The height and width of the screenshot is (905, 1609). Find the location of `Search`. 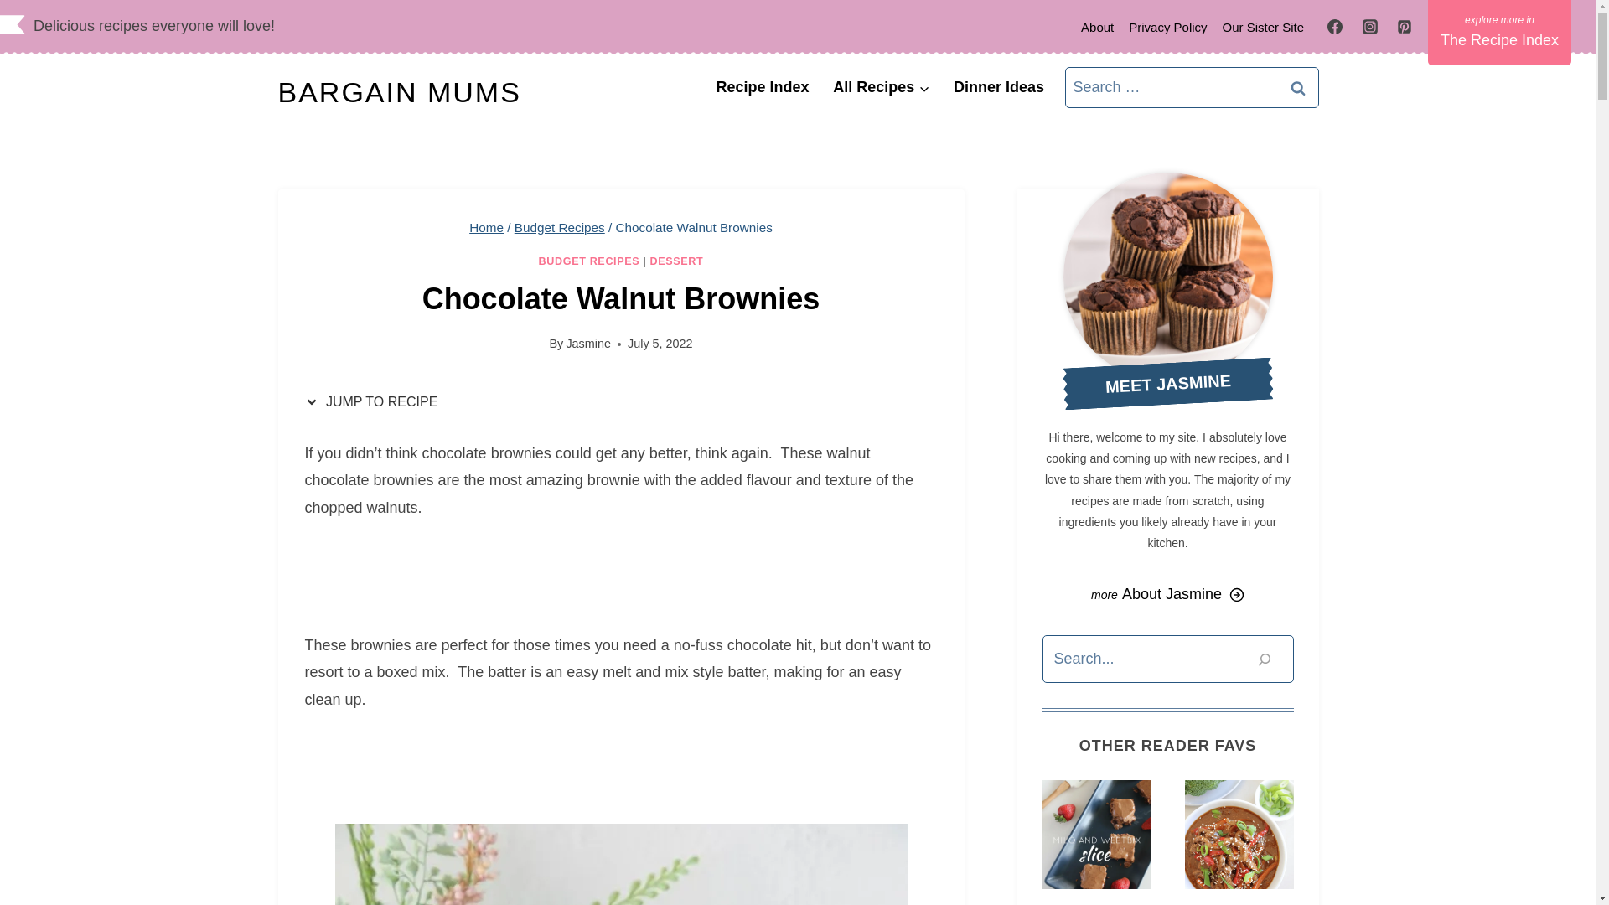

Search is located at coordinates (1298, 87).